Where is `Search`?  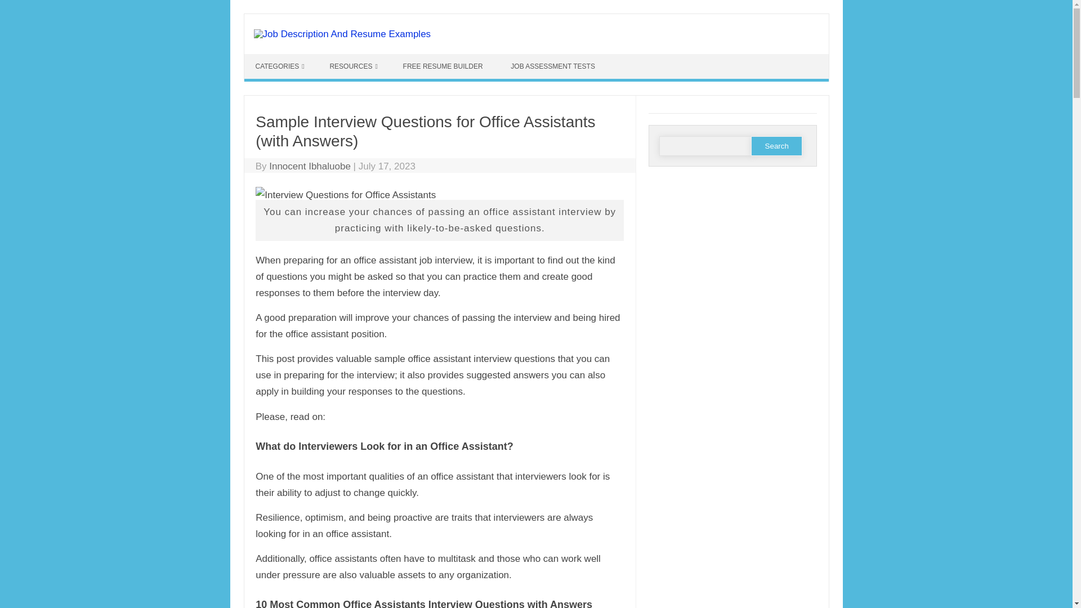
Search is located at coordinates (776, 145).